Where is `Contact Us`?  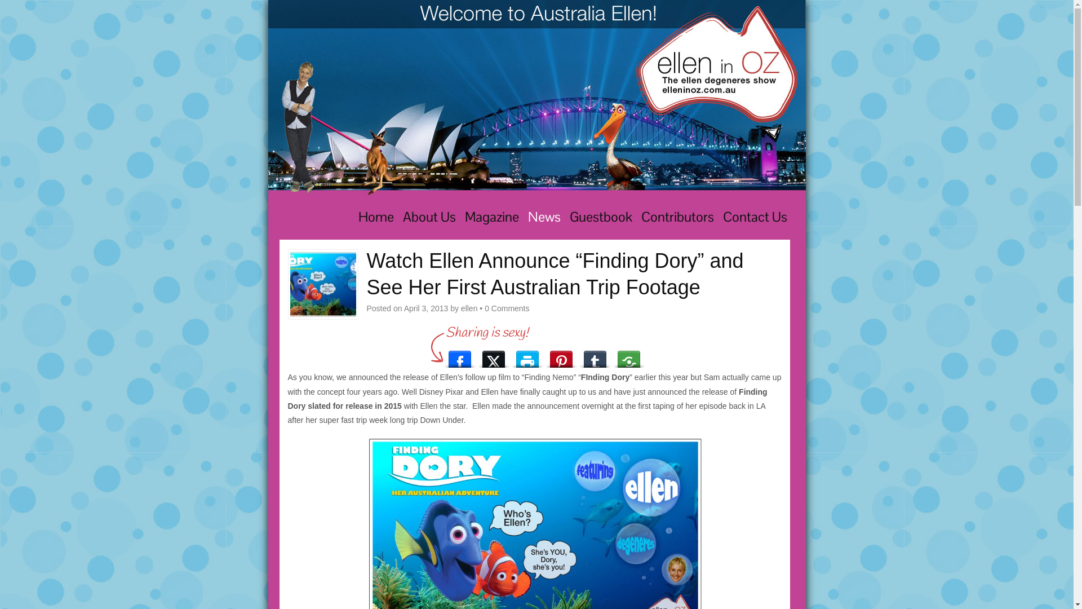 Contact Us is located at coordinates (755, 217).